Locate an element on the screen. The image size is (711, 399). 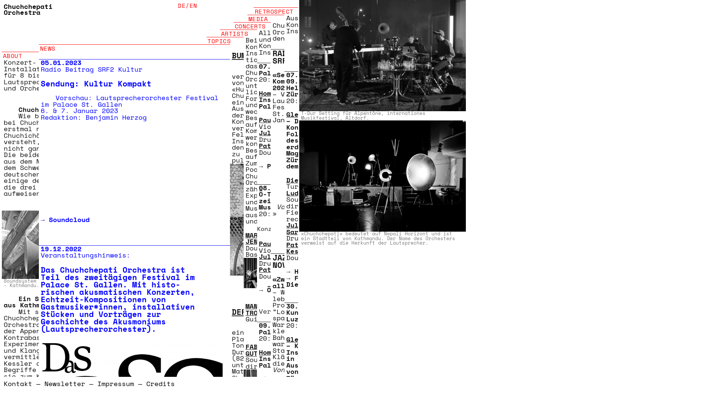
Dieb 13 is located at coordinates (301, 180).